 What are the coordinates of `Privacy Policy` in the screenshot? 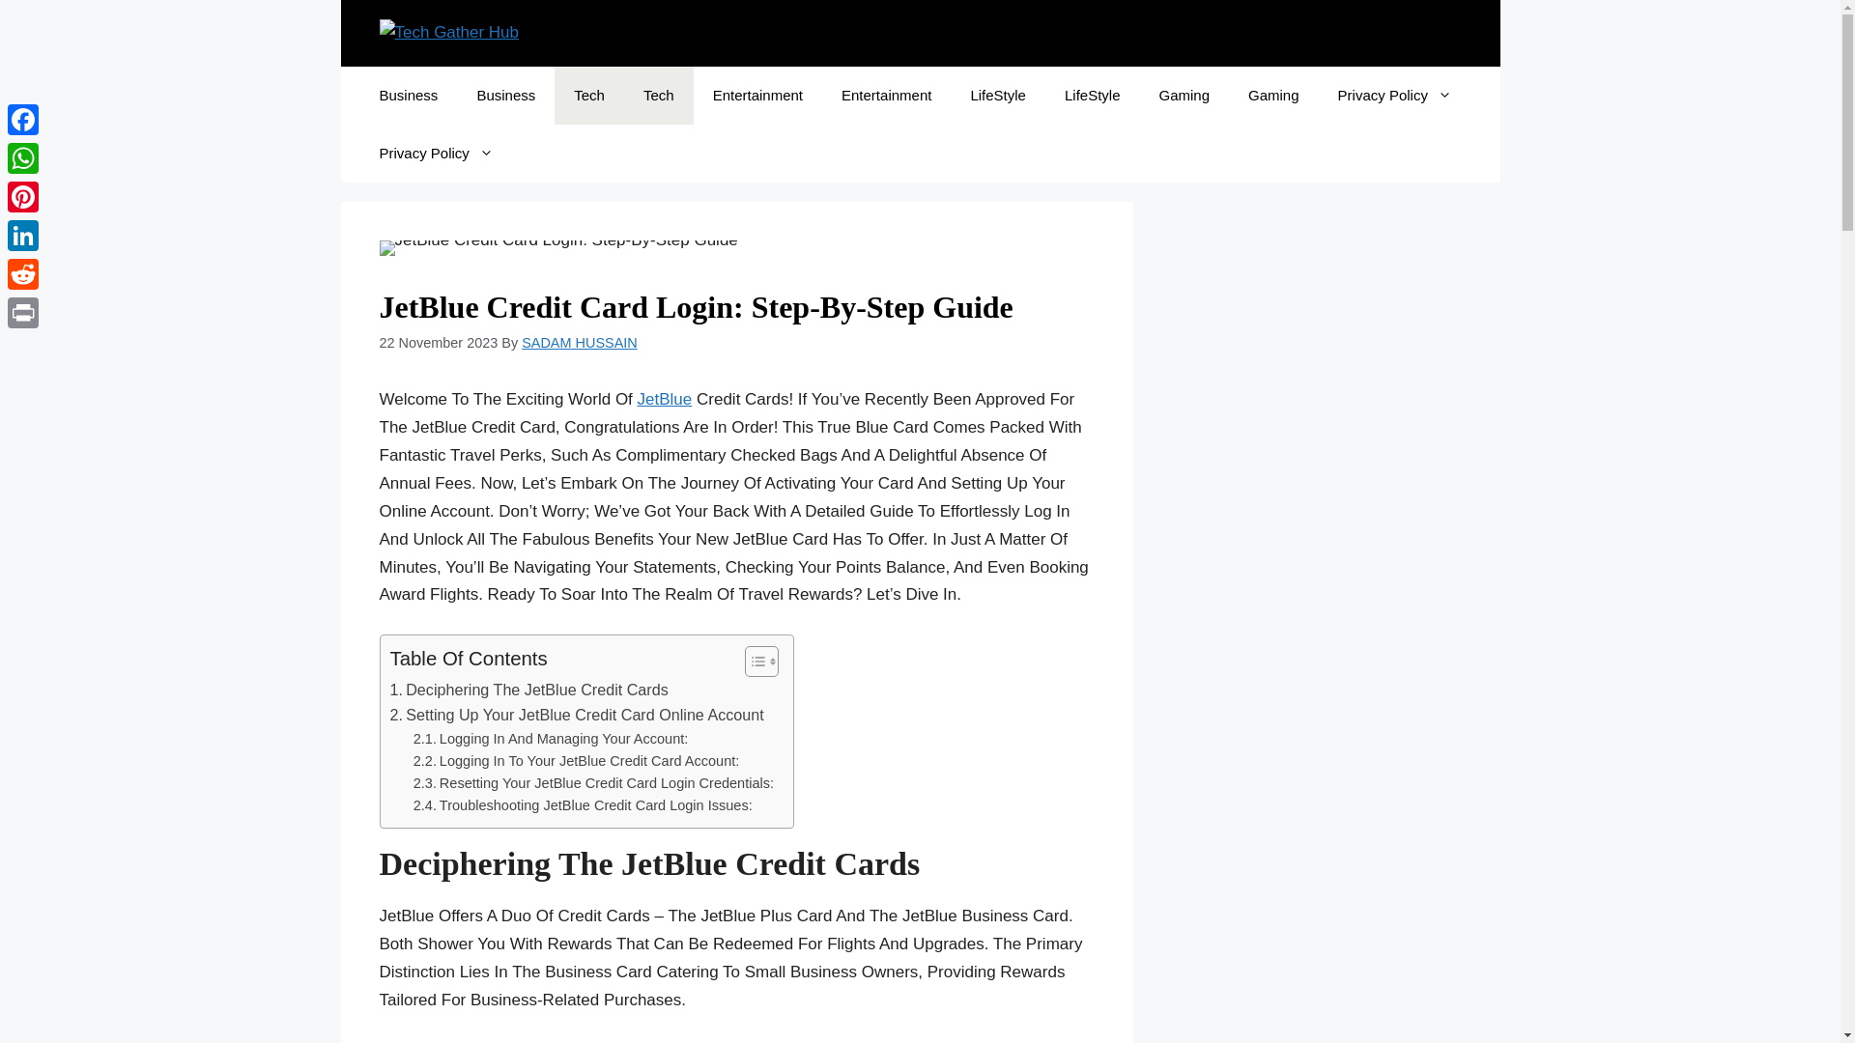 It's located at (435, 153).